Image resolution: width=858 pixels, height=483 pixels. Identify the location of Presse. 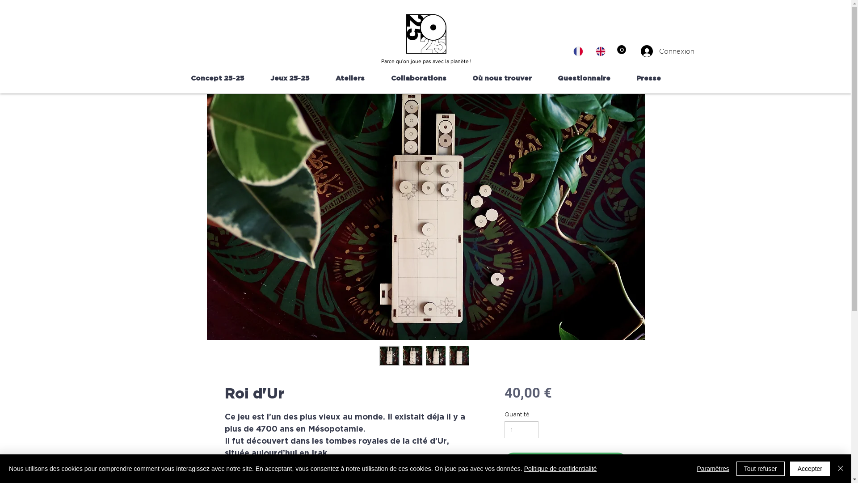
(648, 78).